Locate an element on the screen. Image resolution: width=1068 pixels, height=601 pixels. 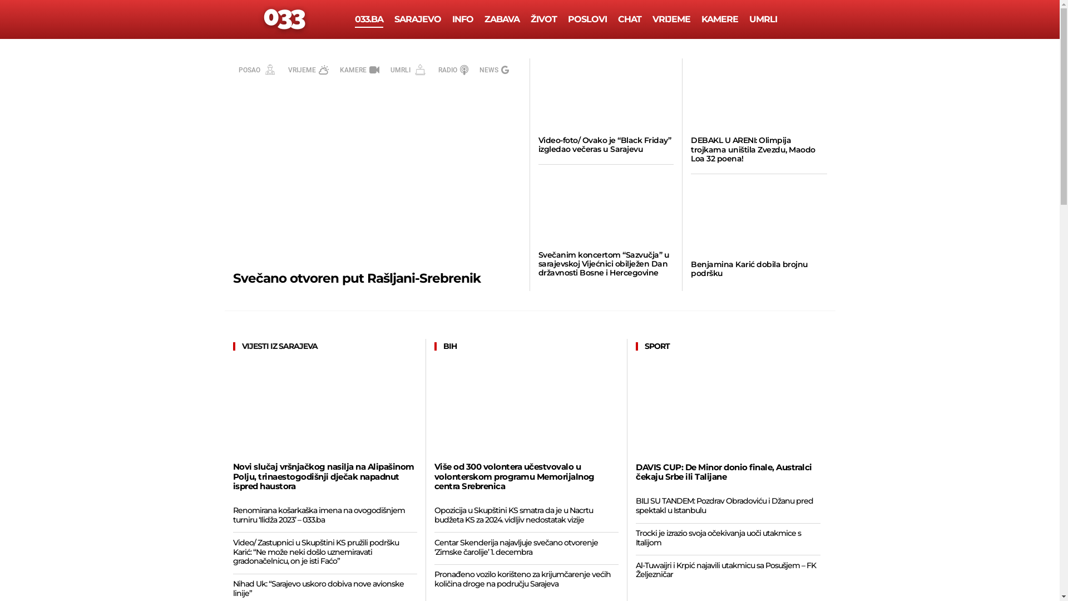
CHAT is located at coordinates (630, 19).